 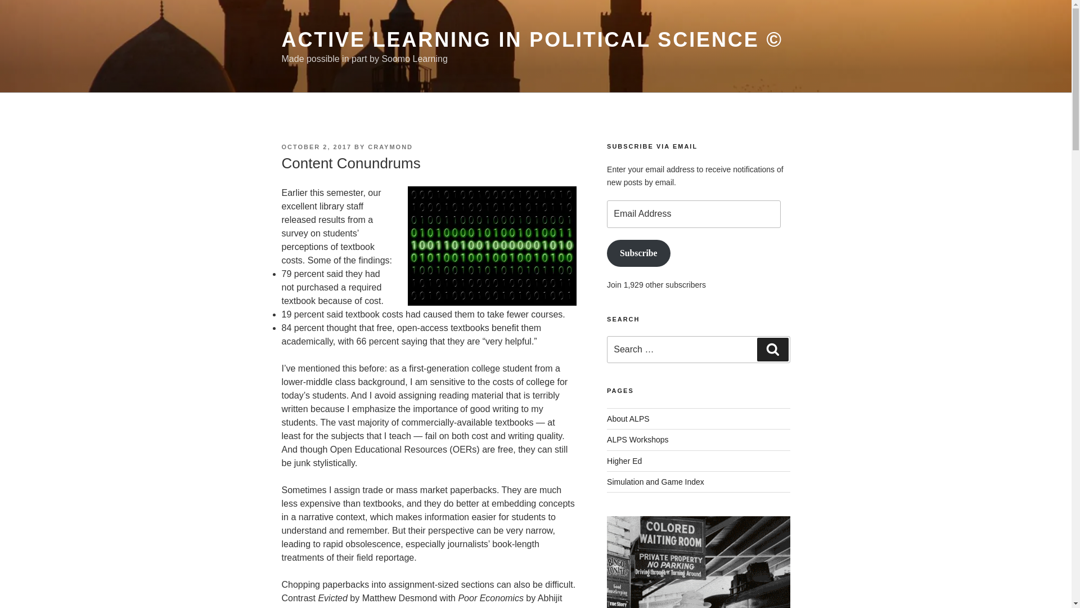 What do you see at coordinates (638, 440) in the screenshot?
I see `ALPS Workshops` at bounding box center [638, 440].